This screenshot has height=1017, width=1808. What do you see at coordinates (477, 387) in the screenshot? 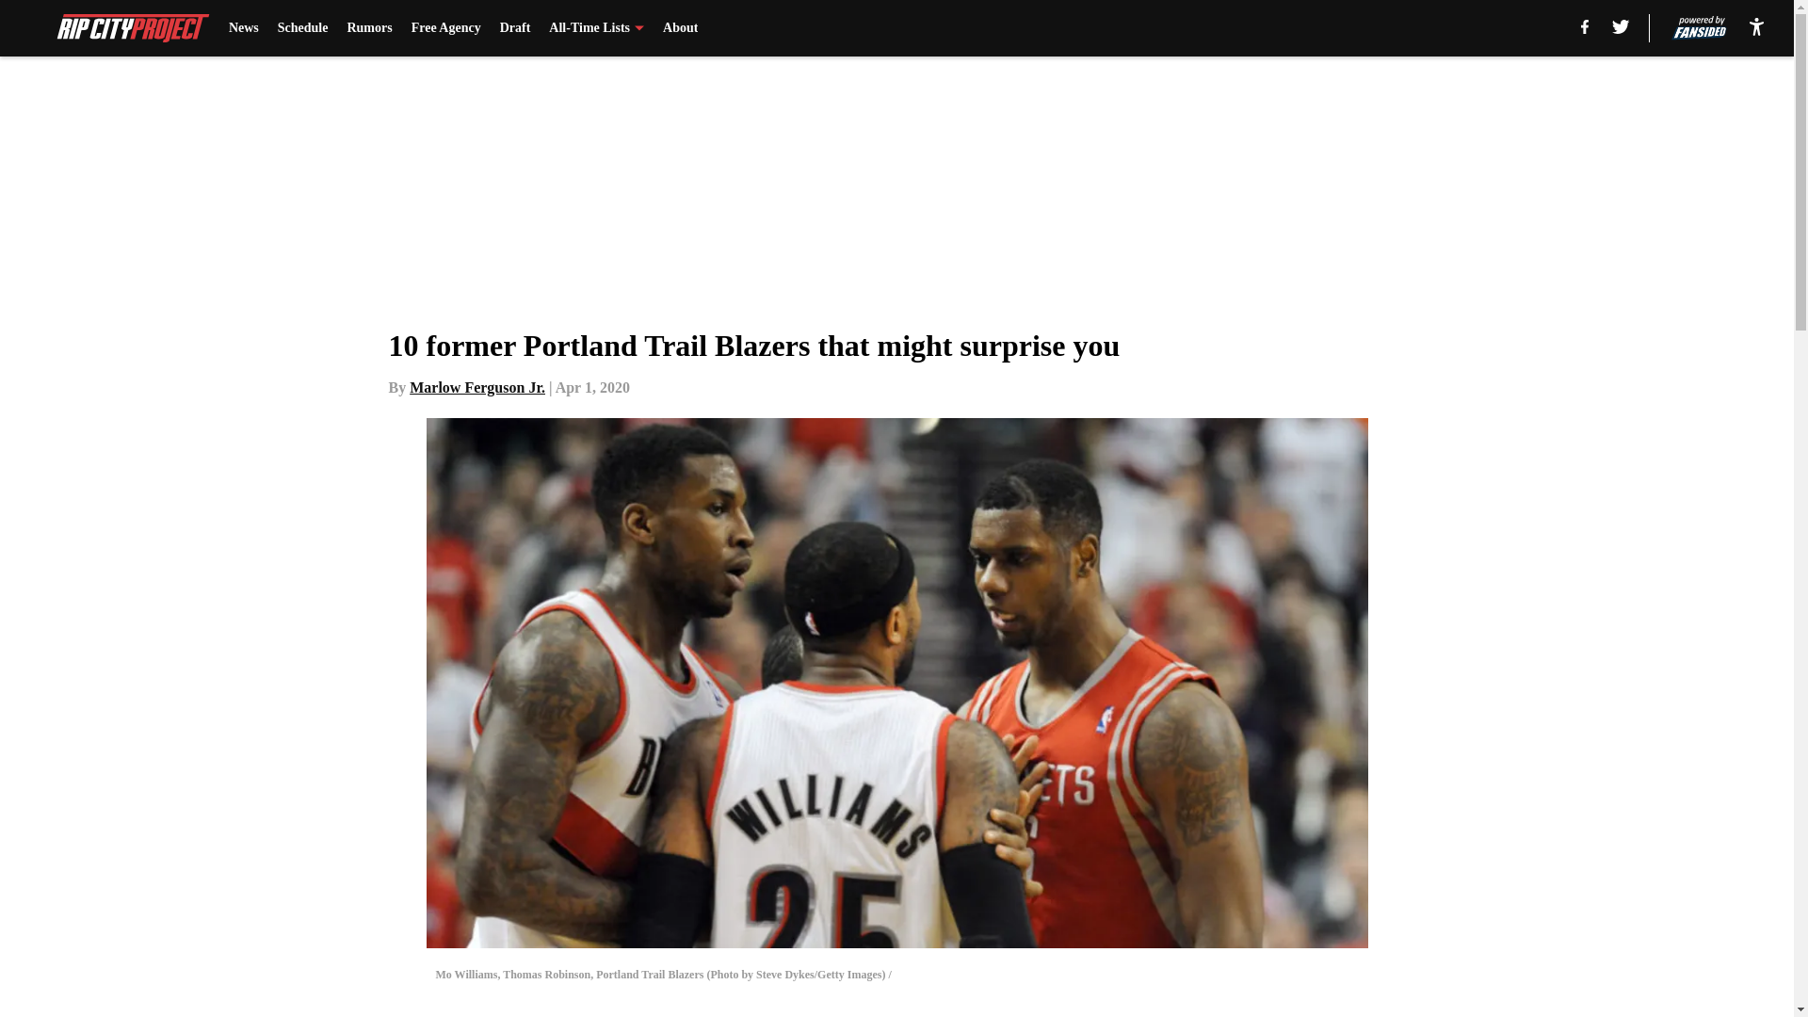
I see `Marlow Ferguson Jr.` at bounding box center [477, 387].